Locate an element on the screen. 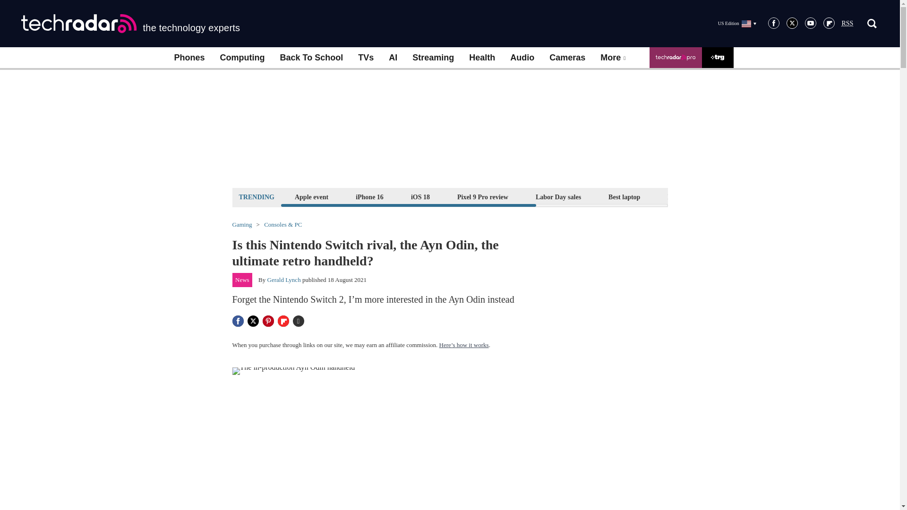 This screenshot has height=510, width=907. Health is located at coordinates (482, 58).